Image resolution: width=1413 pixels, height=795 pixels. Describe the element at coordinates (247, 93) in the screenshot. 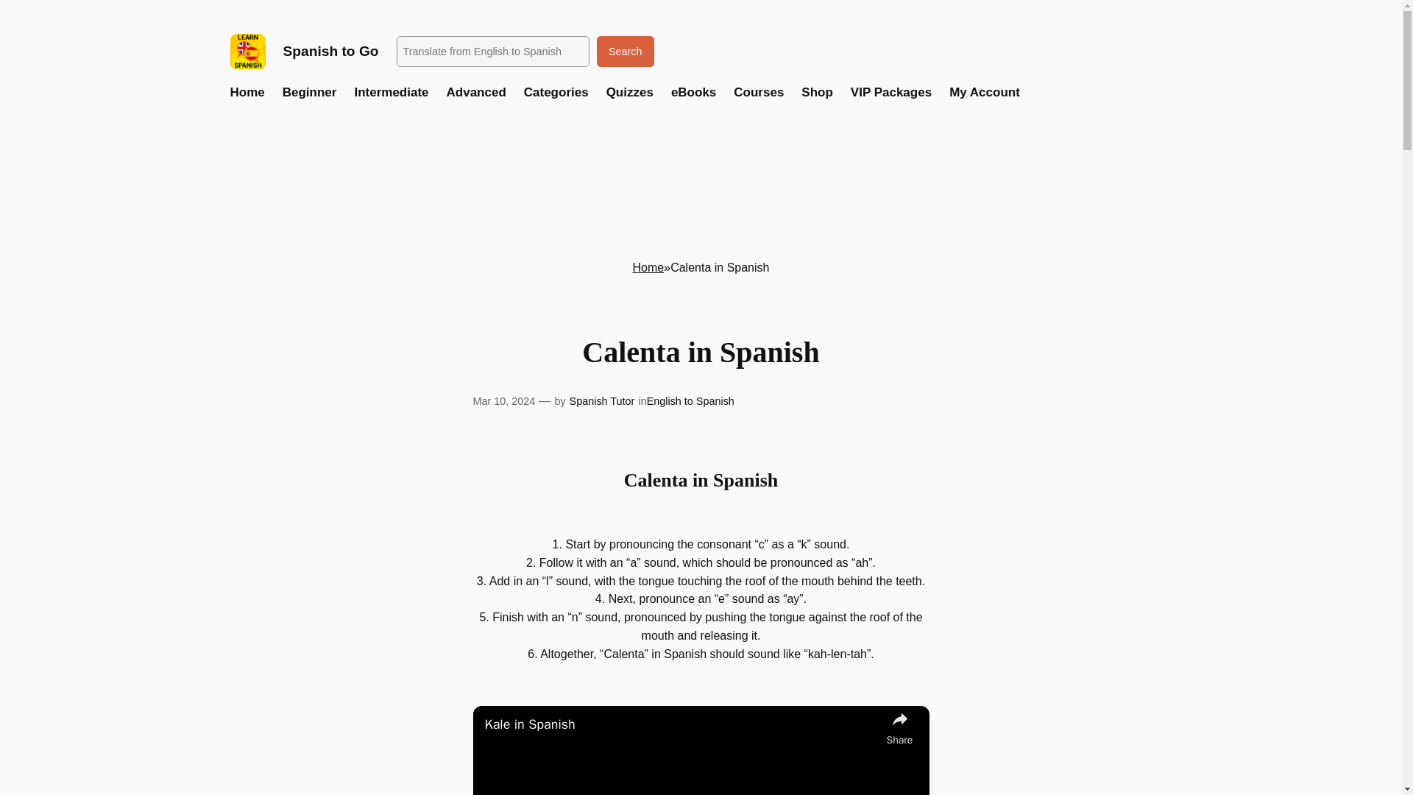

I see `Home` at that location.